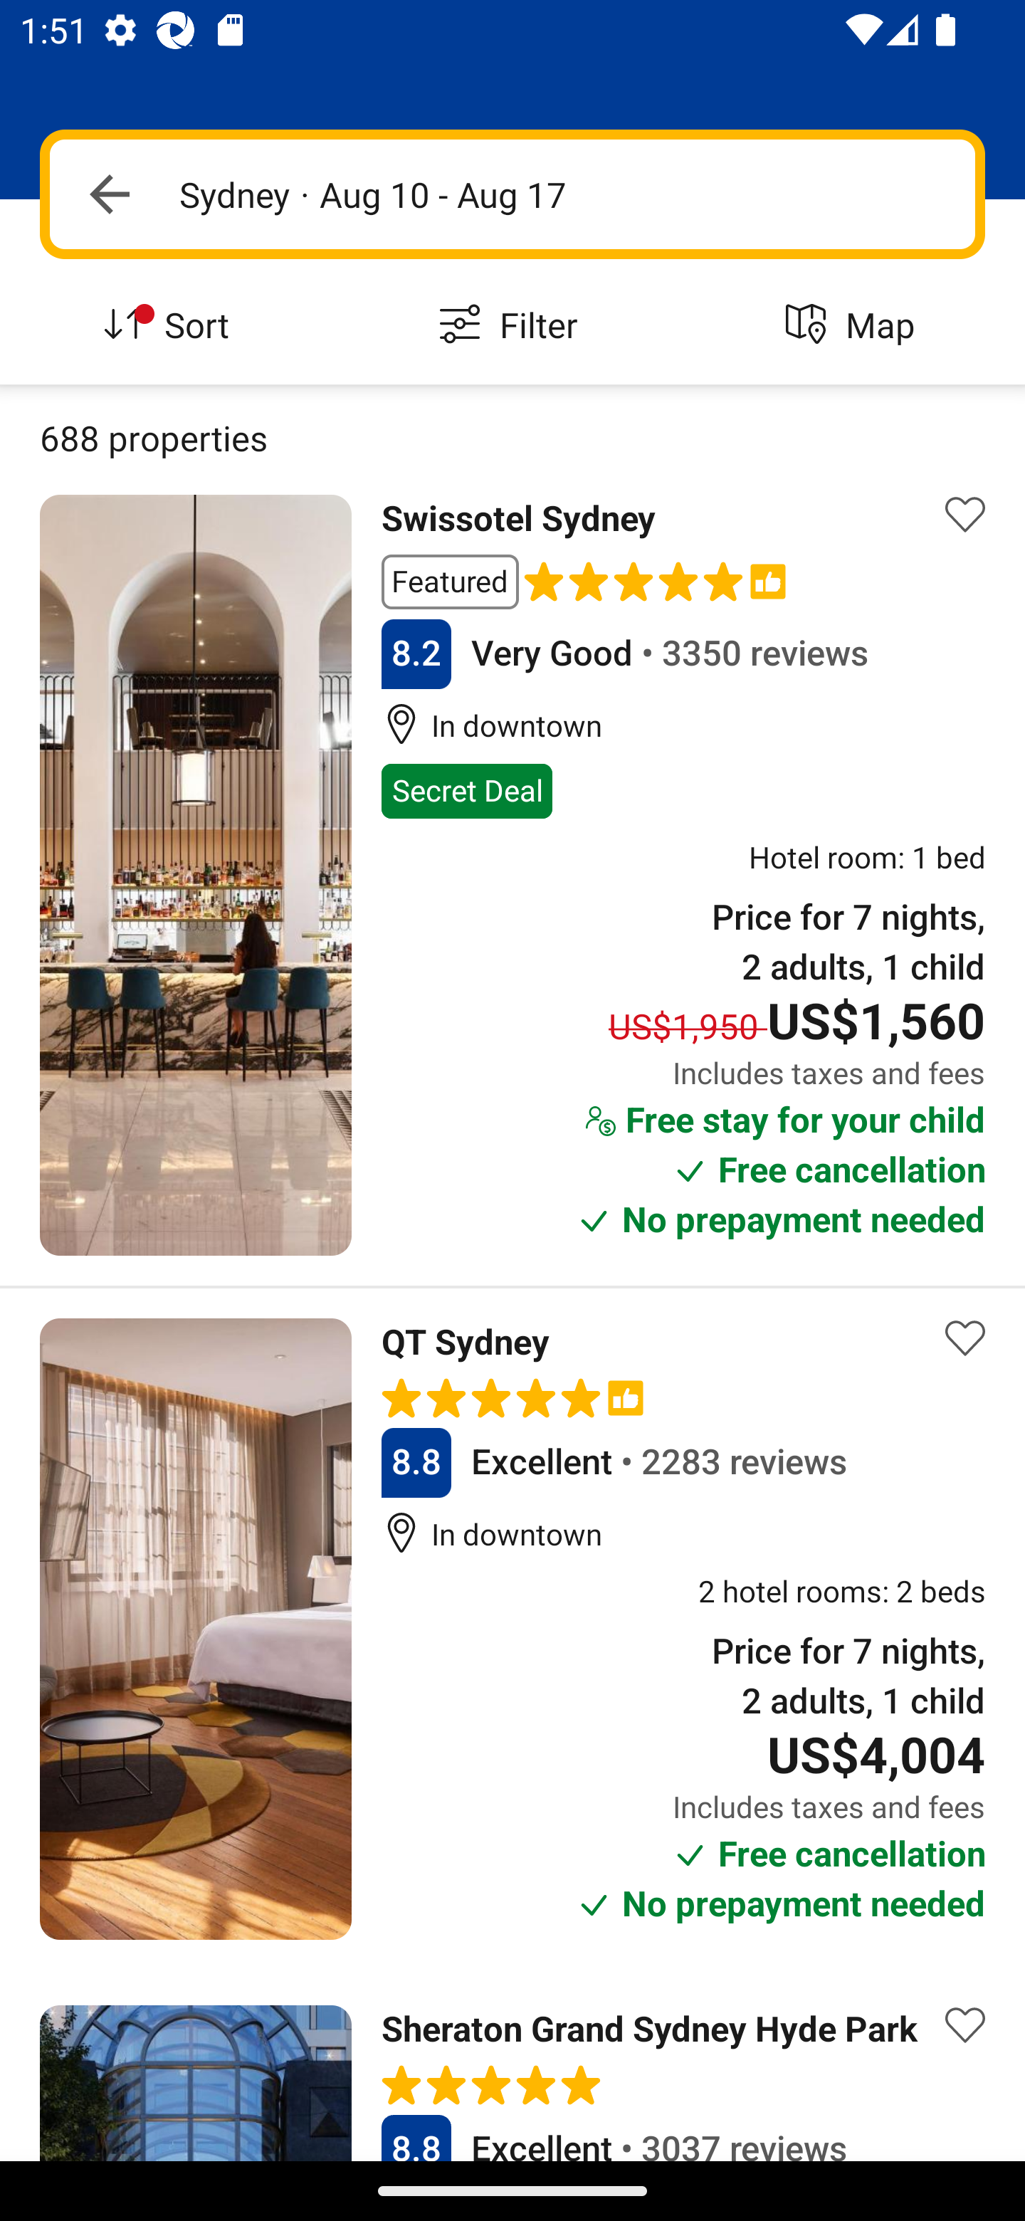 The height and width of the screenshot is (2221, 1025). Describe the element at coordinates (965, 1338) in the screenshot. I see `Save property to list` at that location.